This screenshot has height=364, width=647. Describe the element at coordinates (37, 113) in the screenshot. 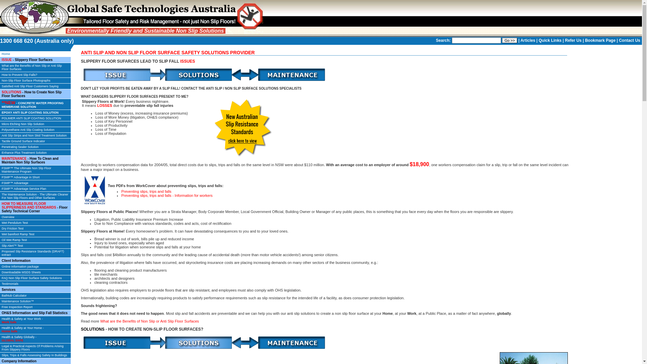

I see `EPOXY ANTI SLIP COATING SOLUTION` at that location.